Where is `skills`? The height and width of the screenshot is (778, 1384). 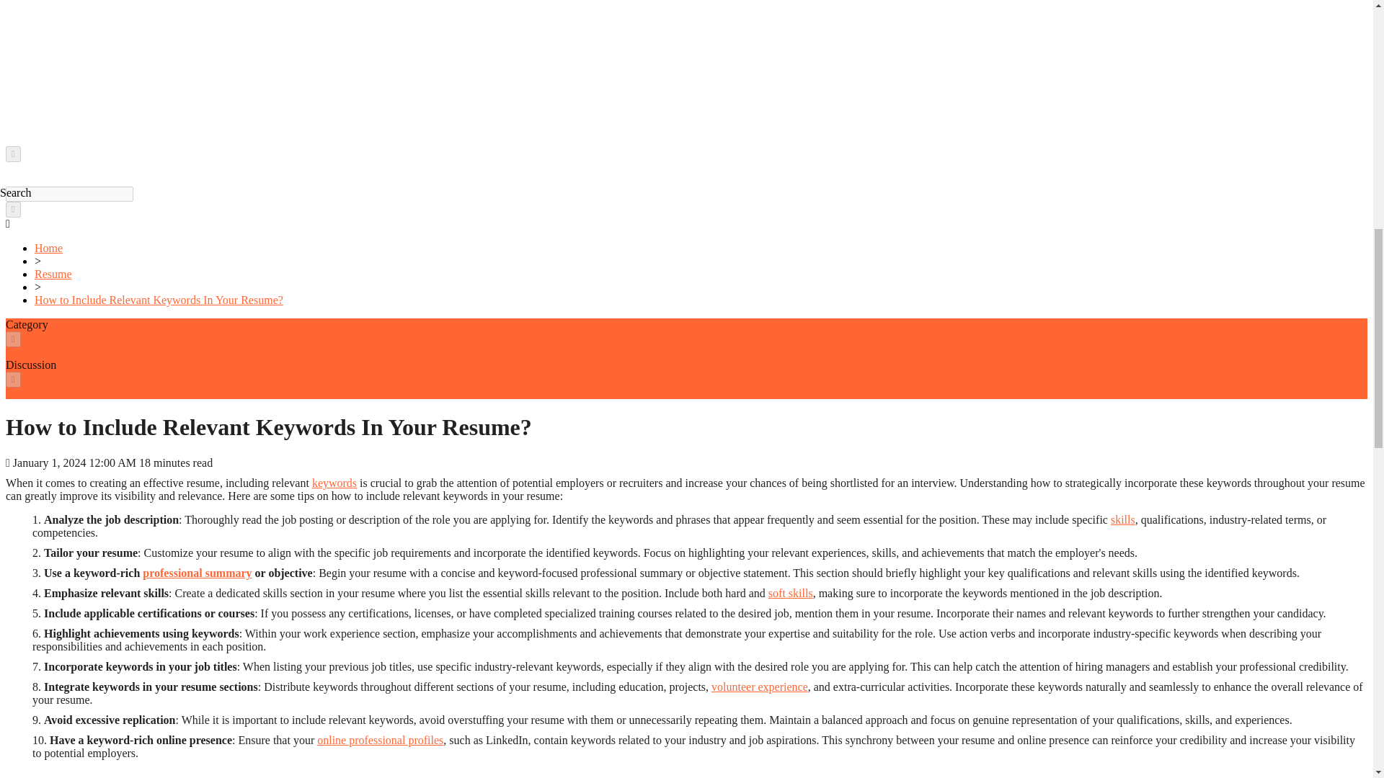
skills is located at coordinates (1123, 519).